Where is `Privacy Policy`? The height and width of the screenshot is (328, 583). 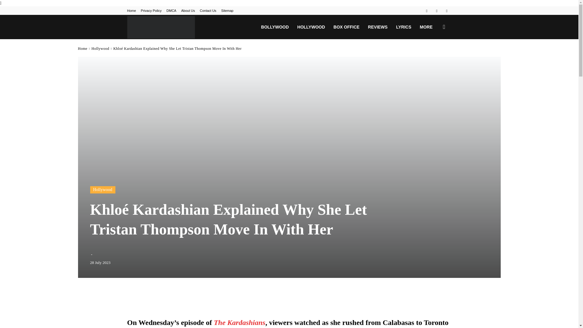
Privacy Policy is located at coordinates (151, 11).